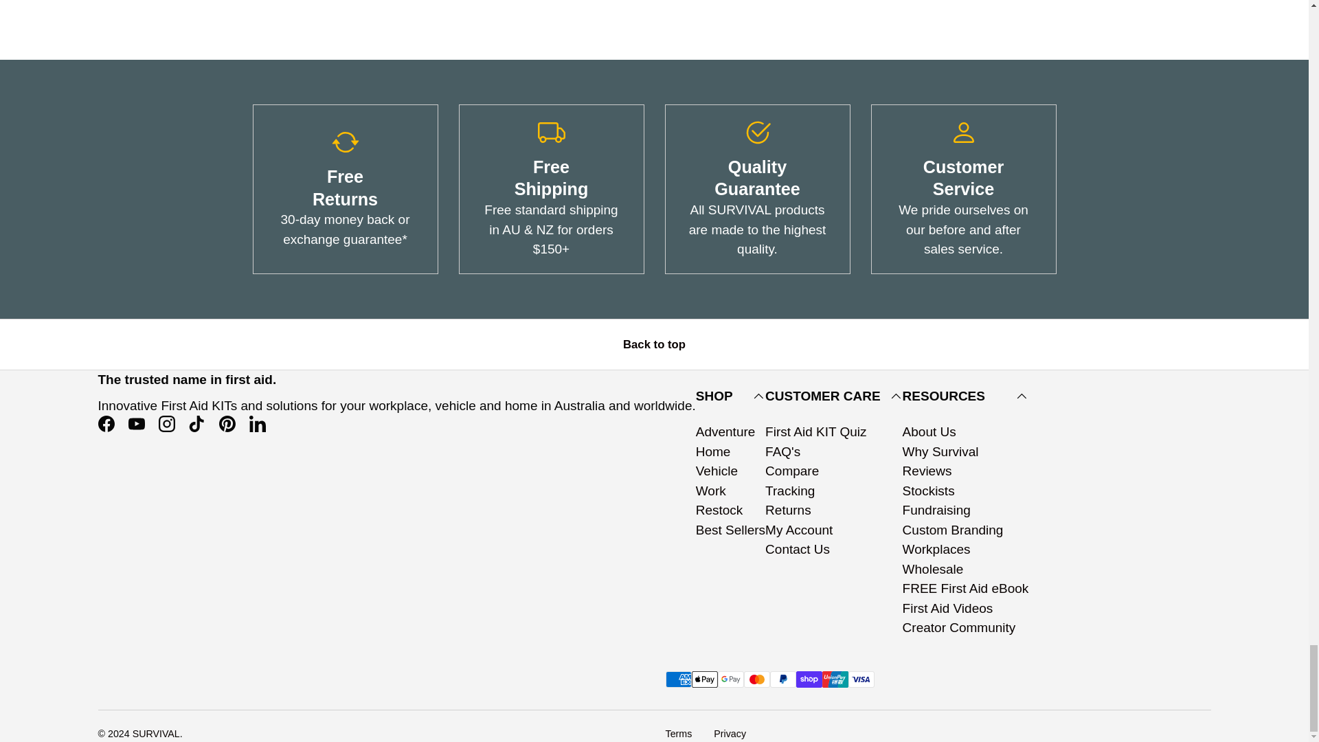 The width and height of the screenshot is (1319, 742). Describe the element at coordinates (256, 424) in the screenshot. I see `SURVIVAL on LinkedIn` at that location.